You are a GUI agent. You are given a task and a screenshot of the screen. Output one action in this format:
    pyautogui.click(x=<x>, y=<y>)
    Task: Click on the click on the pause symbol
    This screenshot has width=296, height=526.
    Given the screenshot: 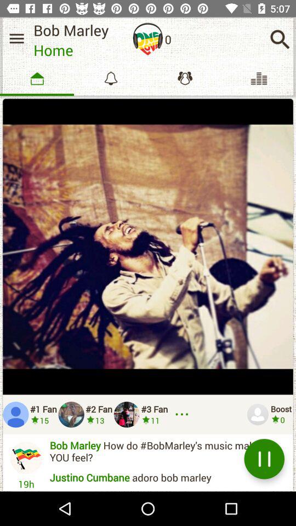 What is the action you would take?
    pyautogui.click(x=264, y=459)
    